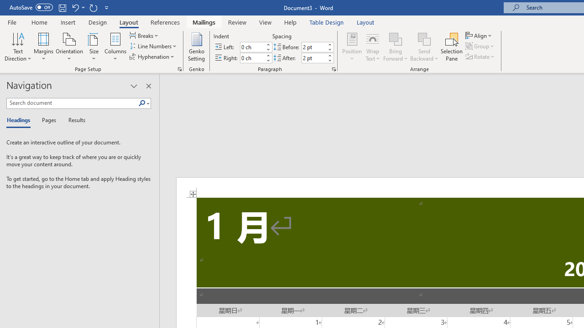 Image resolution: width=584 pixels, height=328 pixels. I want to click on More Options, so click(424, 55).